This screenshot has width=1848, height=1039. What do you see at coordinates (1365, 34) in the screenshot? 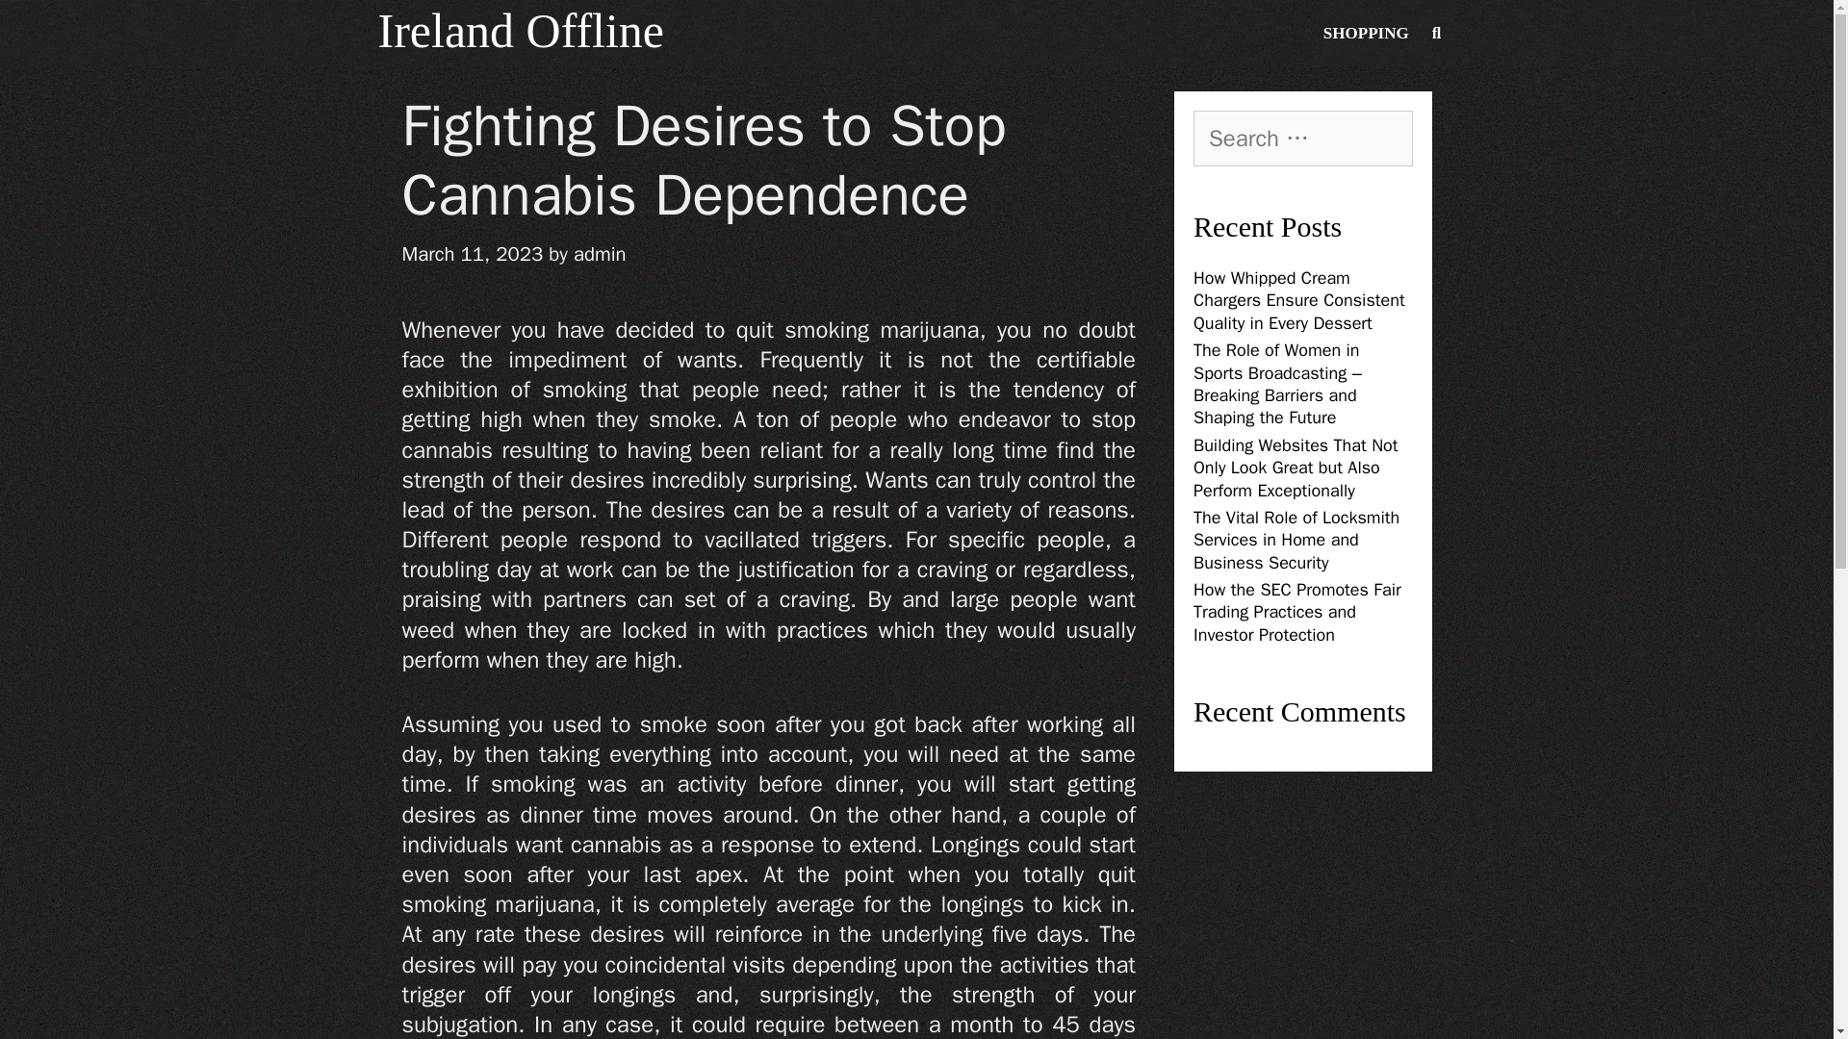
I see `SHOPPING` at bounding box center [1365, 34].